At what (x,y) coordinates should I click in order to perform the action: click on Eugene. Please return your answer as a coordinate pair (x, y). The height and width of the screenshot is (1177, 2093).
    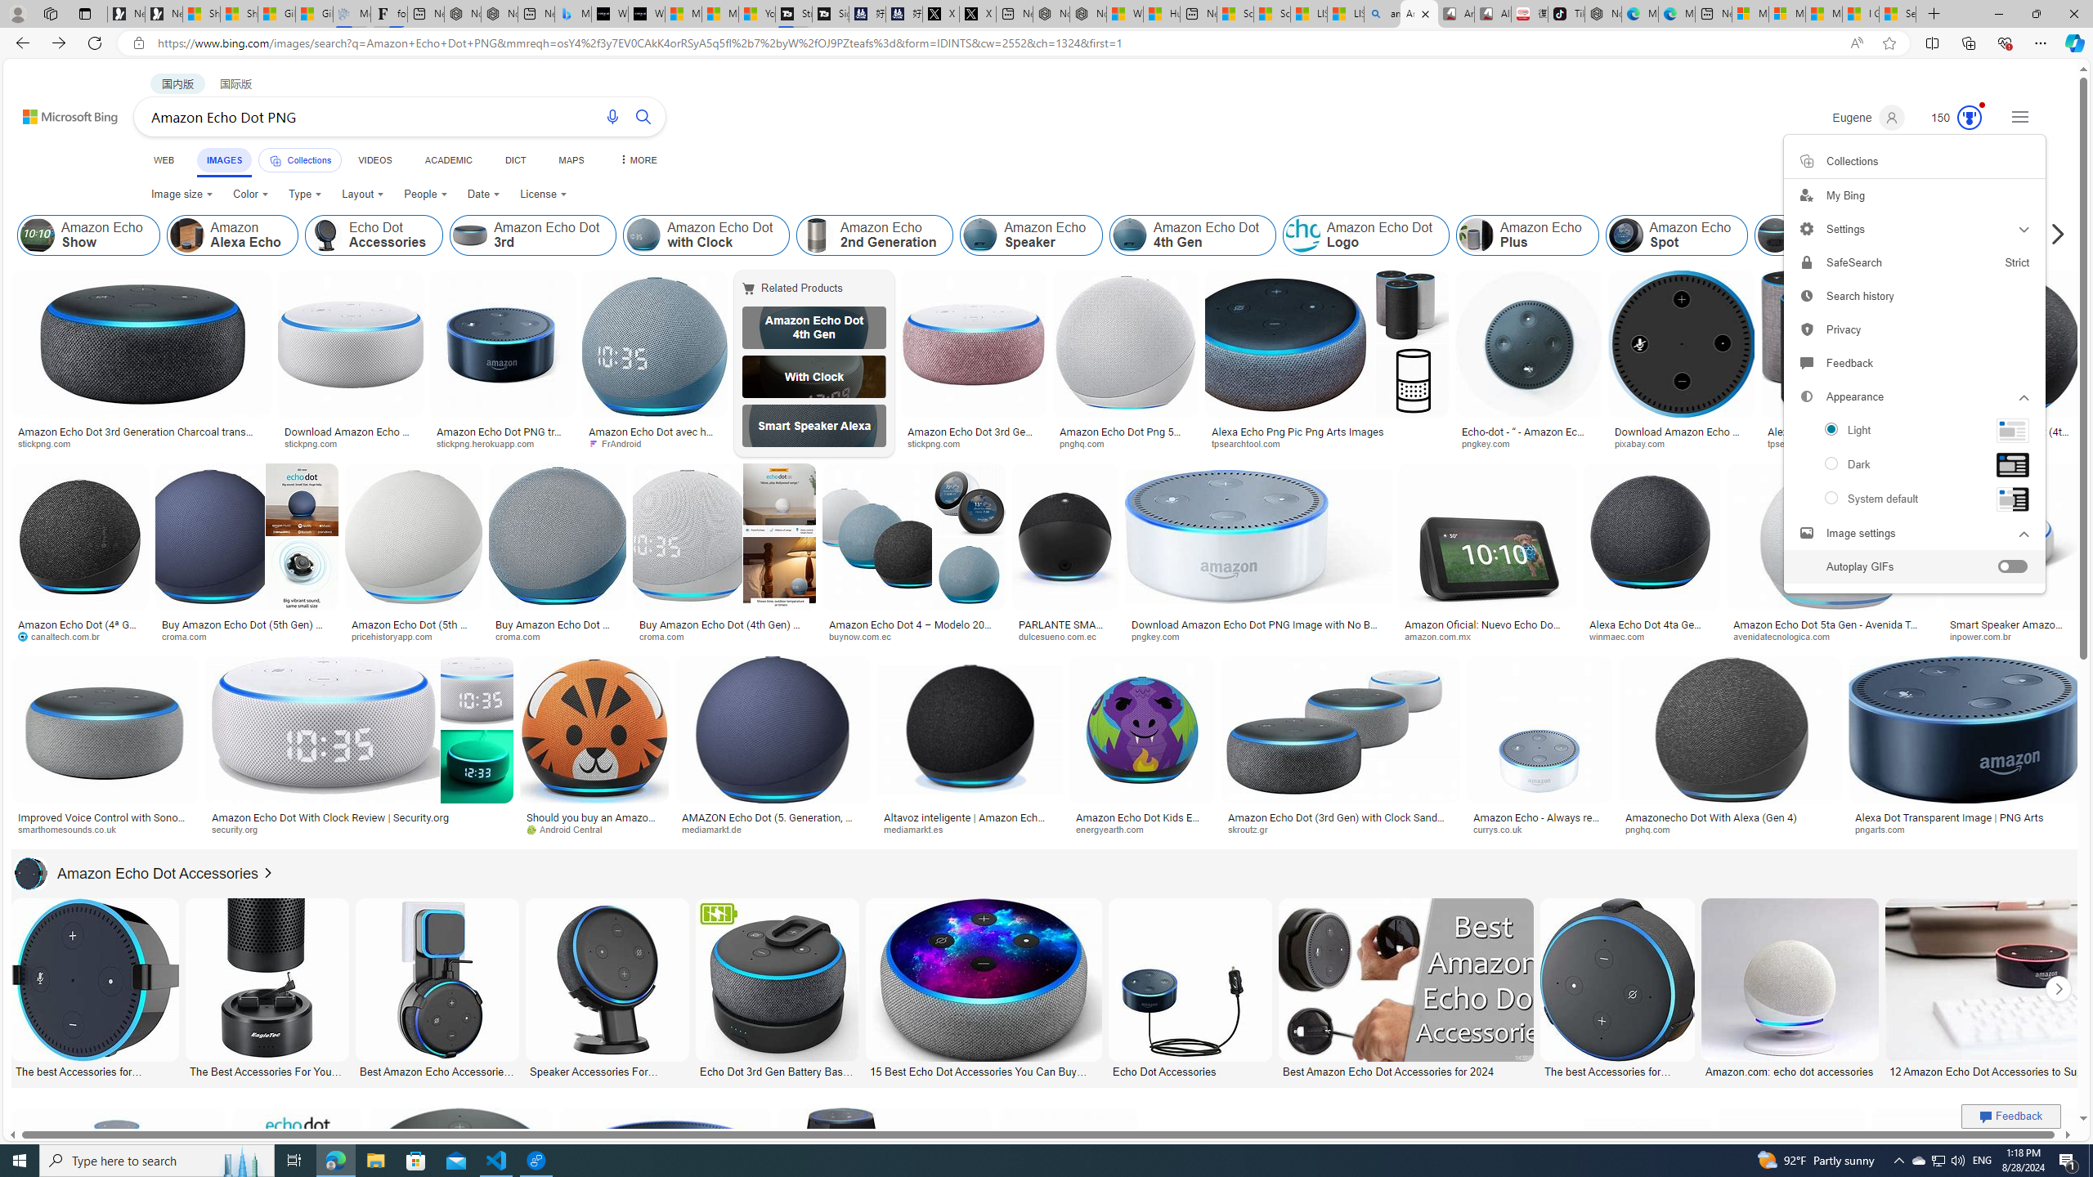
    Looking at the image, I should click on (1867, 118).